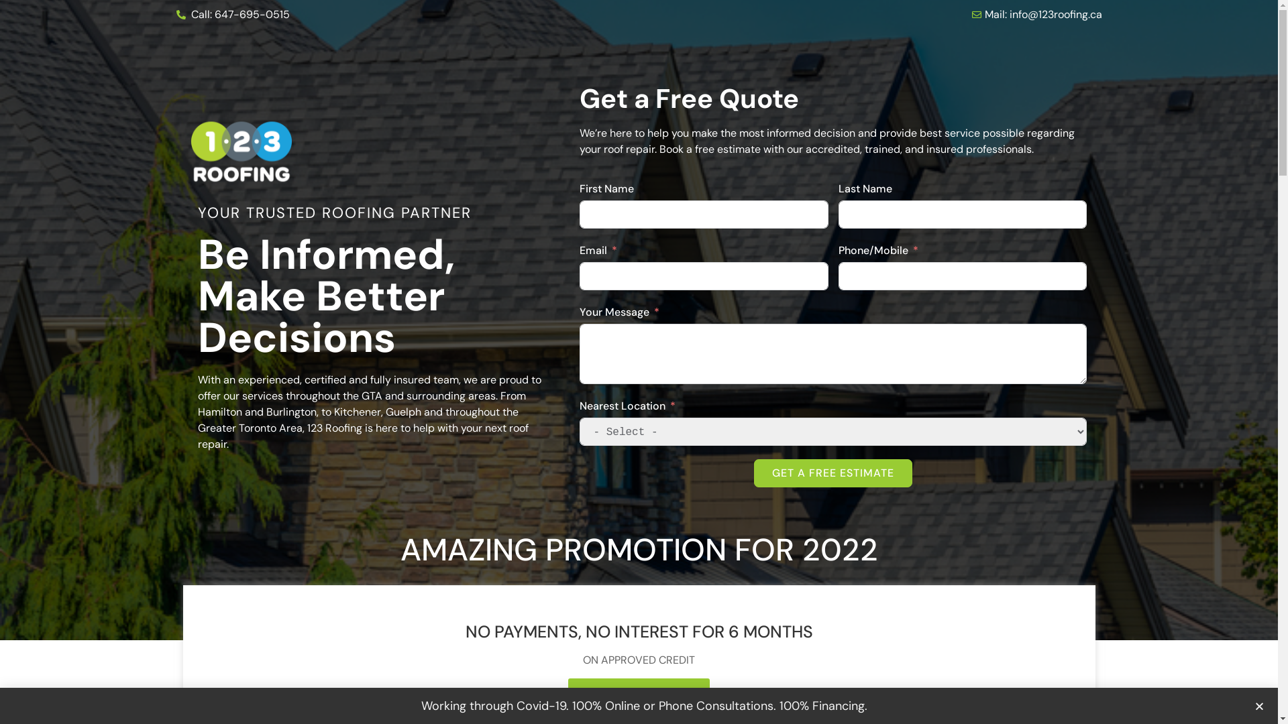 The height and width of the screenshot is (724, 1288). I want to click on Call: 647-695-0515, so click(404, 15).